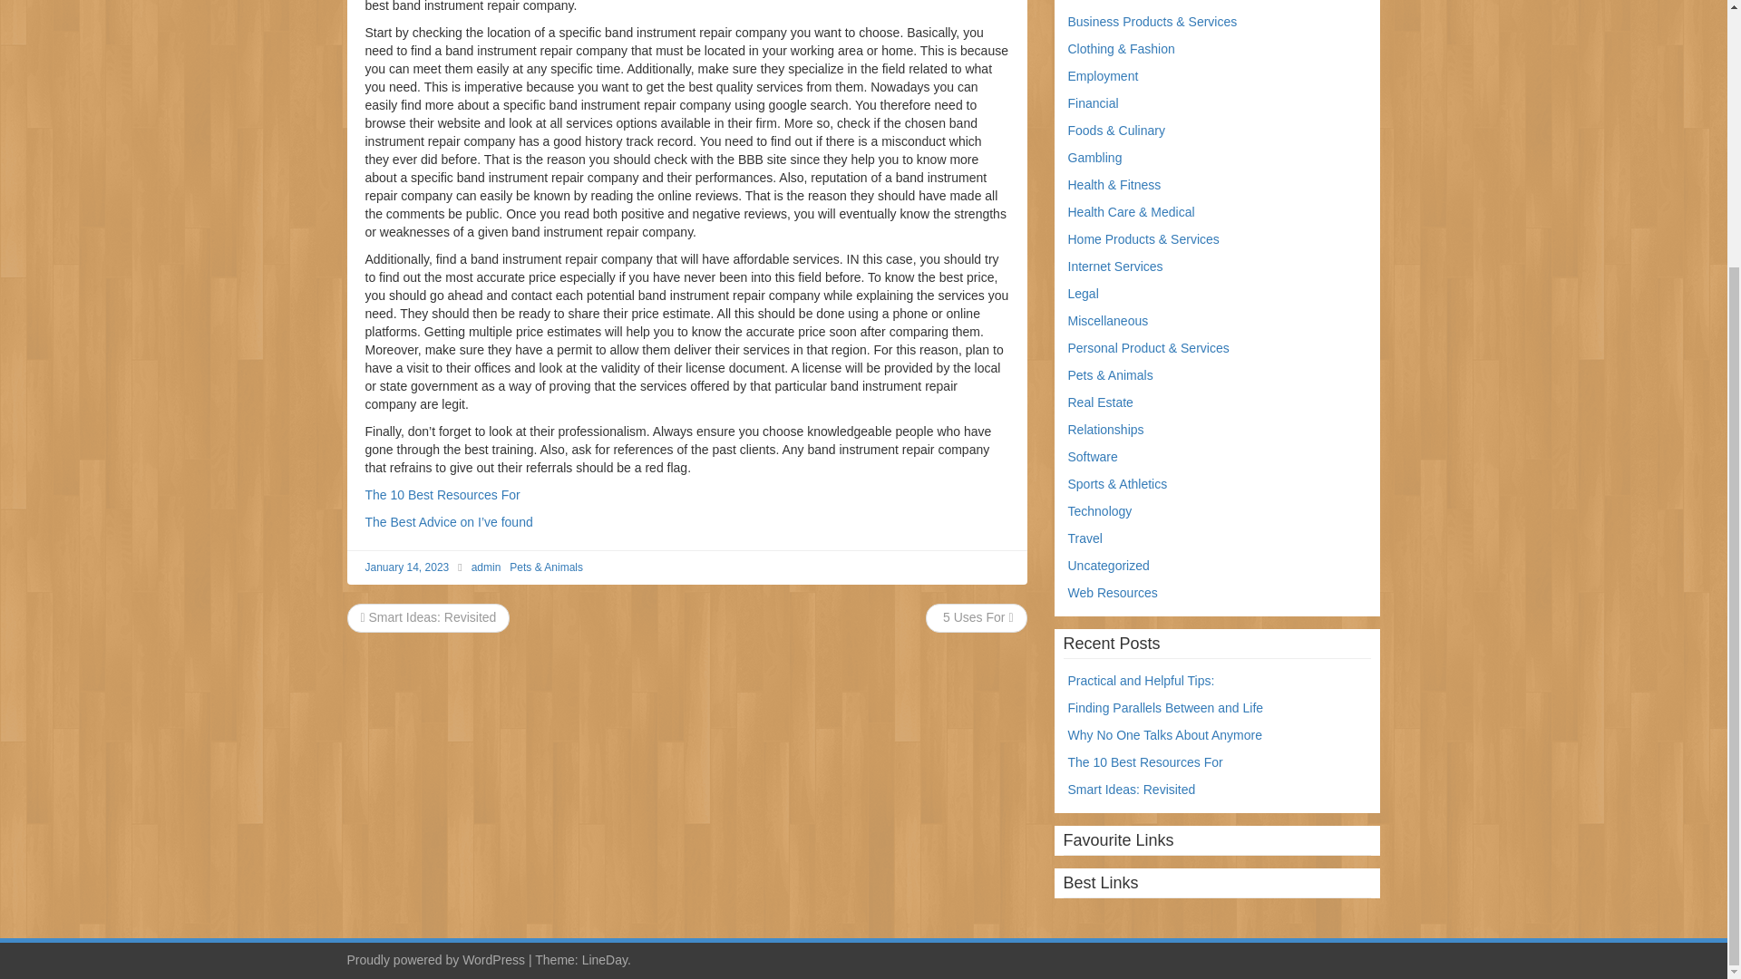  Describe the element at coordinates (1113, 593) in the screenshot. I see `Web Resources` at that location.